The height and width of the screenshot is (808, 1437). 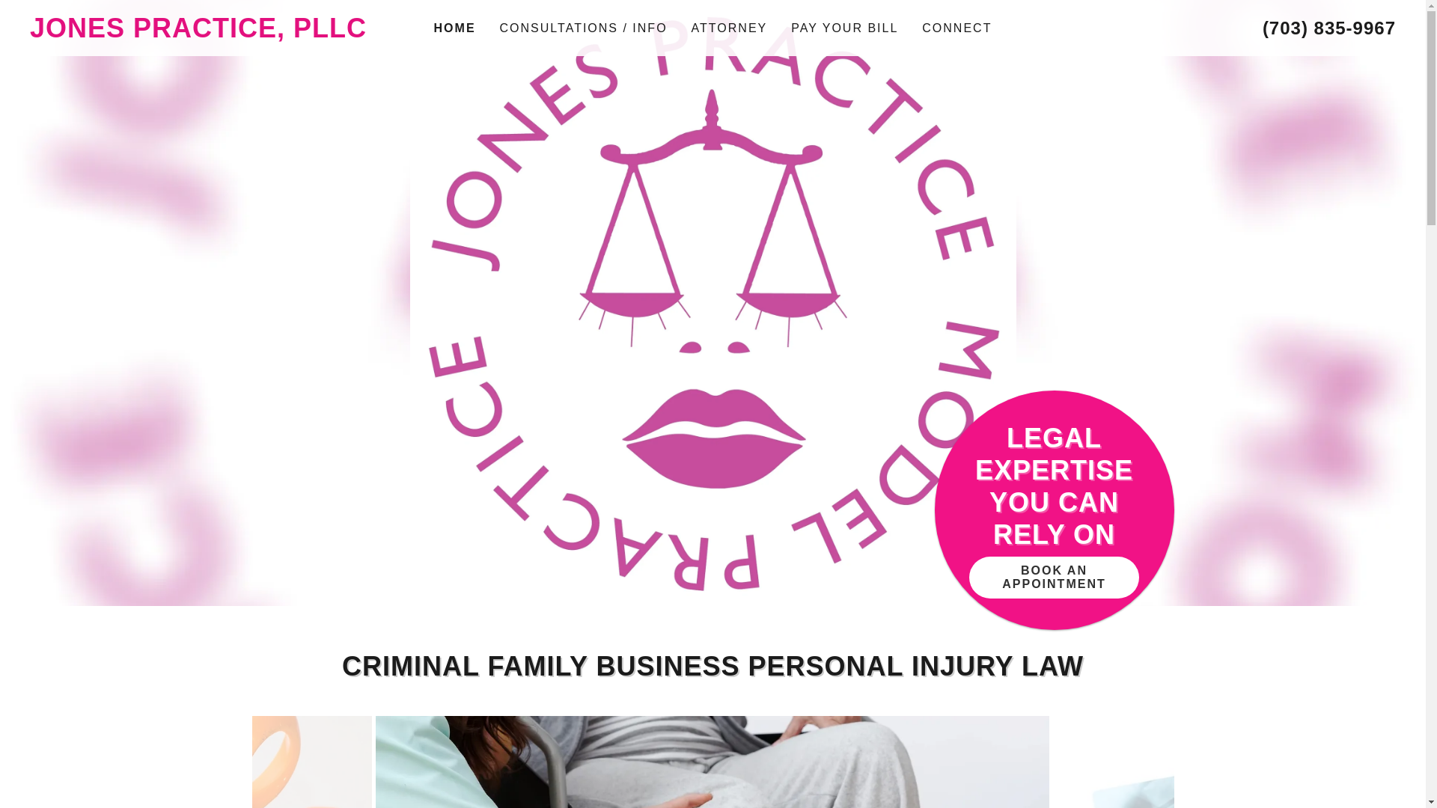 What do you see at coordinates (844, 28) in the screenshot?
I see `PAY YOUR BILL` at bounding box center [844, 28].